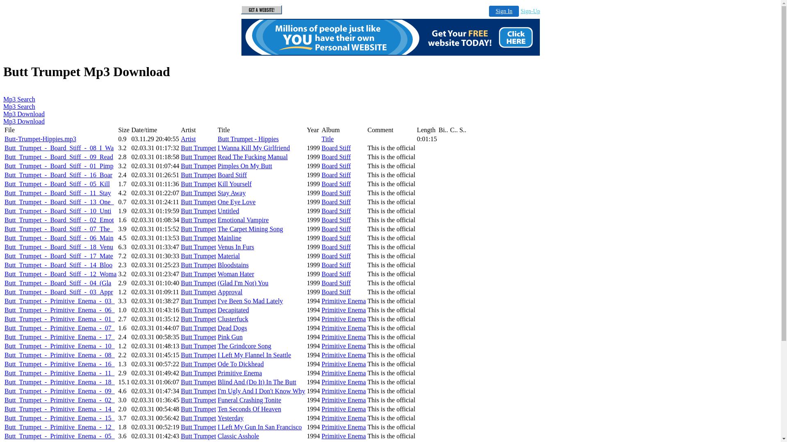 The width and height of the screenshot is (787, 442). I want to click on Primitive Enema, so click(344, 364).